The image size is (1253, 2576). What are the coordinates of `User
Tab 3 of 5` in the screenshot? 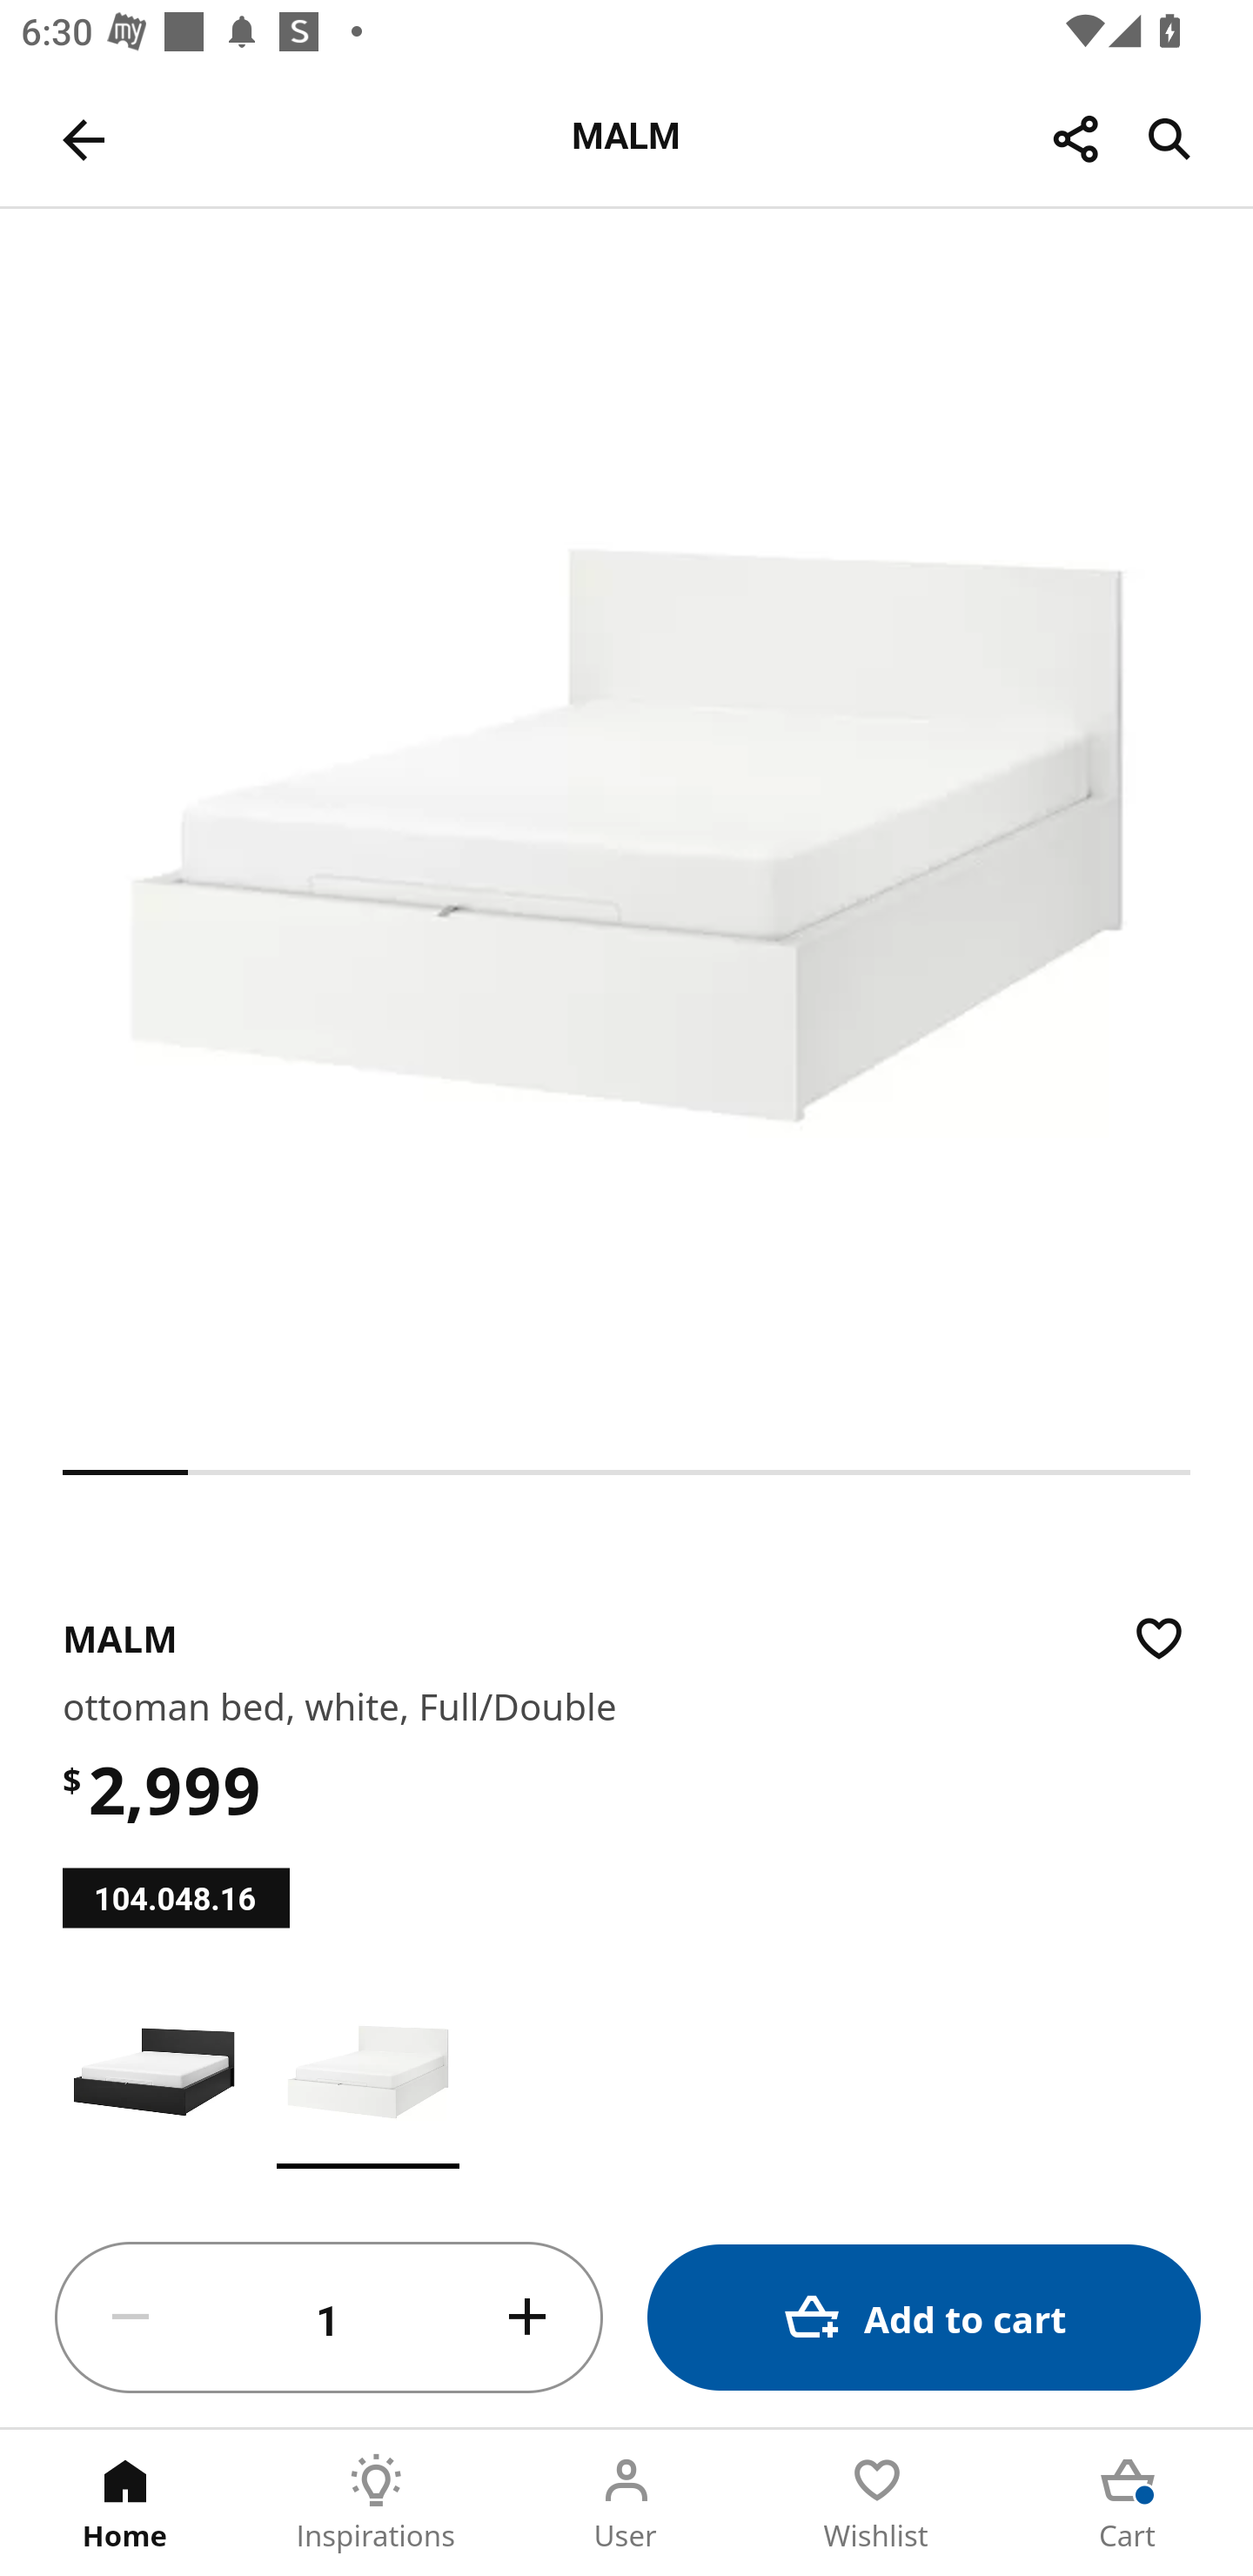 It's located at (626, 2503).